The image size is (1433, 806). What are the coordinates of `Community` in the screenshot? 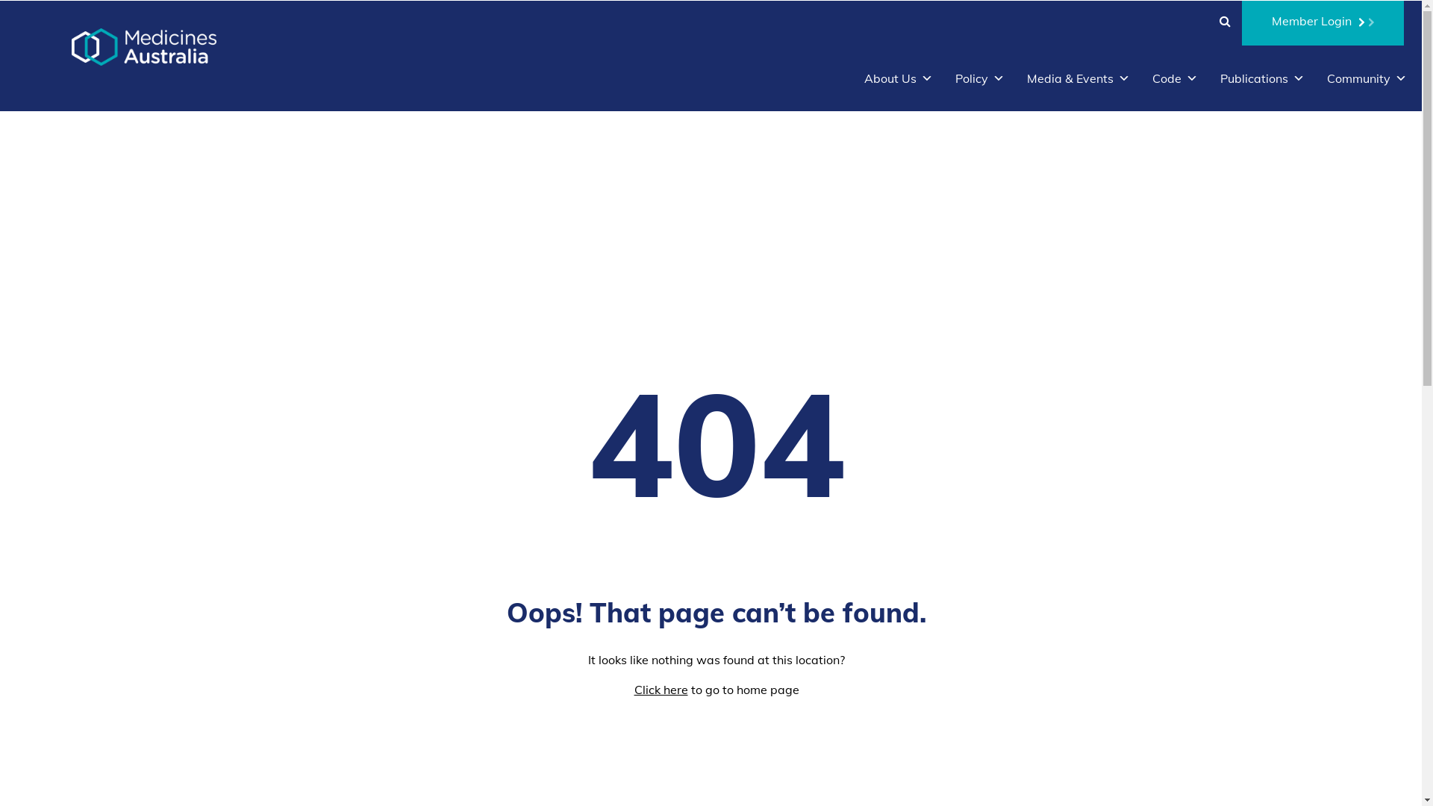 It's located at (1367, 78).